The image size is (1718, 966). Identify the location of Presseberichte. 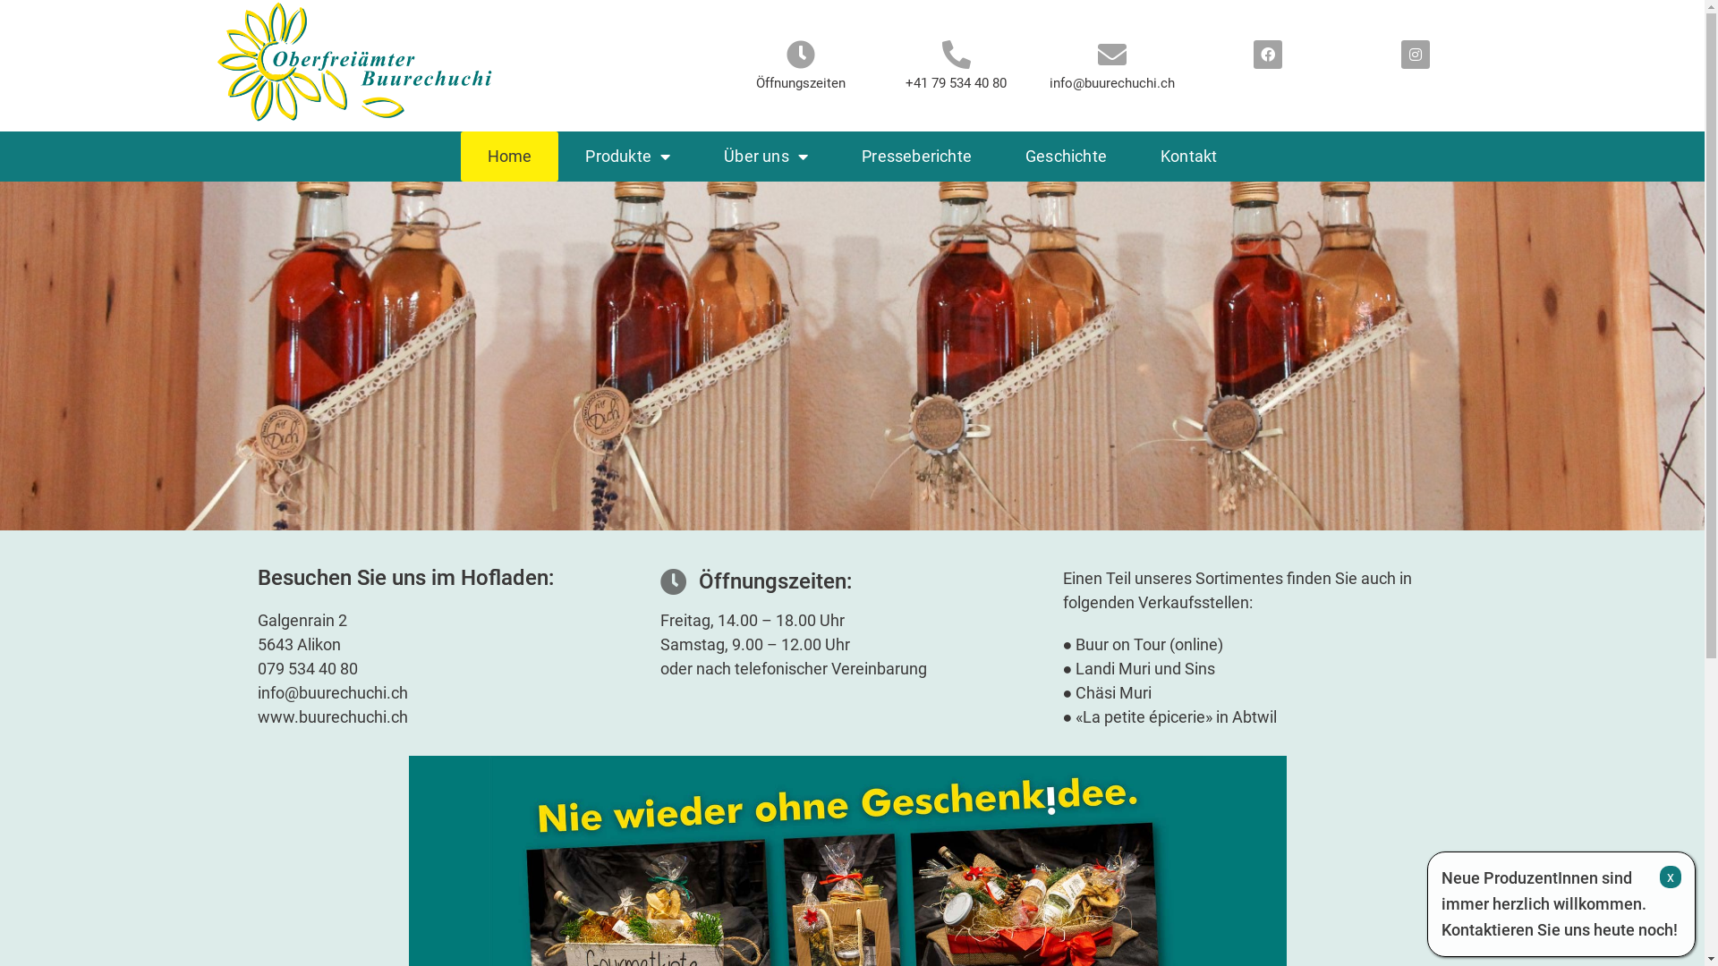
(916, 157).